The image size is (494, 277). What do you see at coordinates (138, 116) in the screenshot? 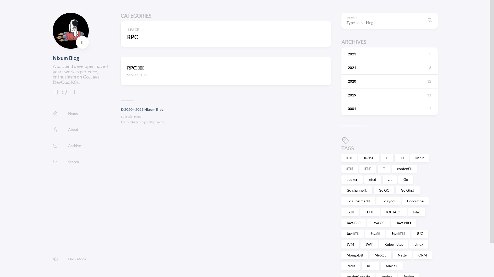
I see `Hugo` at bounding box center [138, 116].